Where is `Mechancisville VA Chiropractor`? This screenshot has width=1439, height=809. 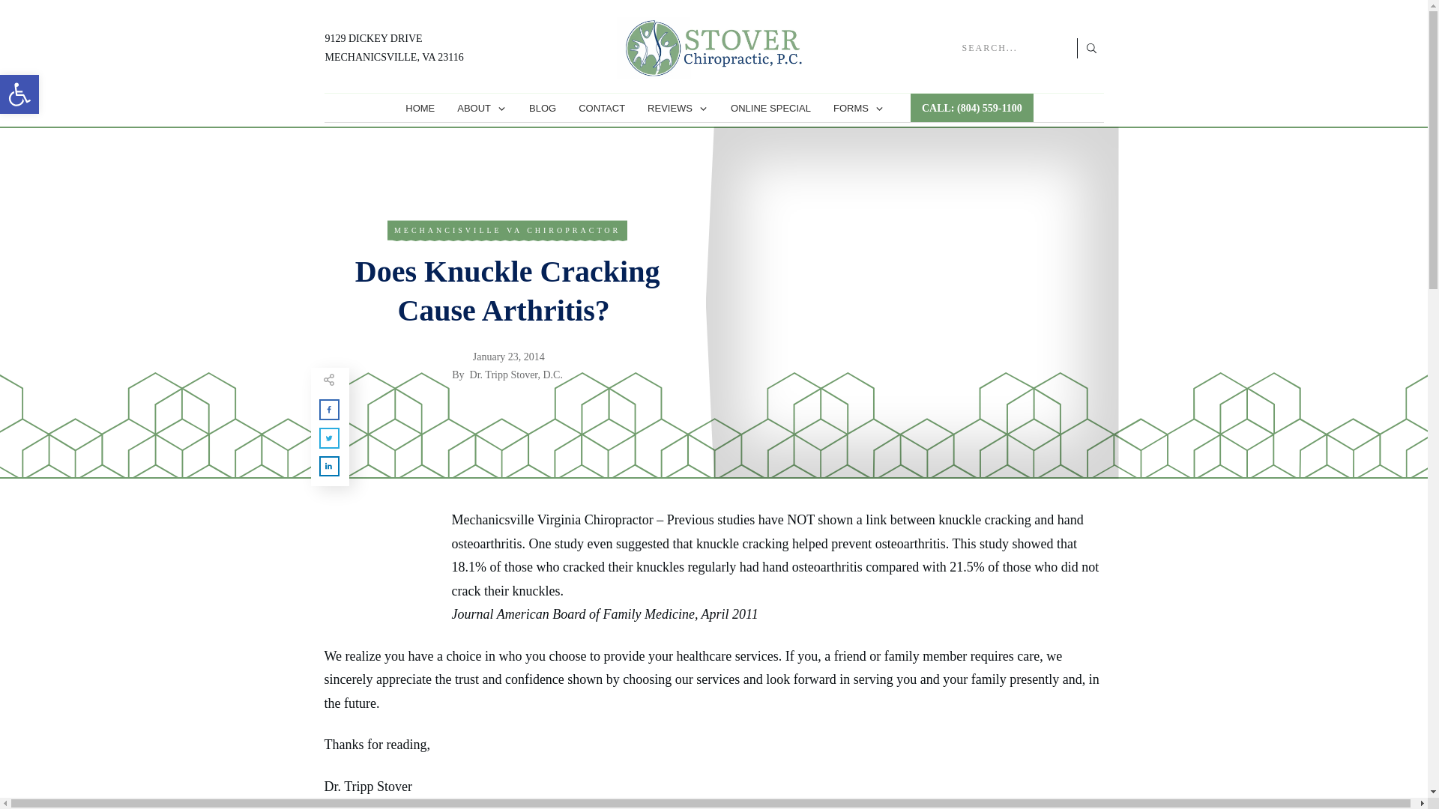
Mechancisville VA Chiropractor is located at coordinates (507, 231).